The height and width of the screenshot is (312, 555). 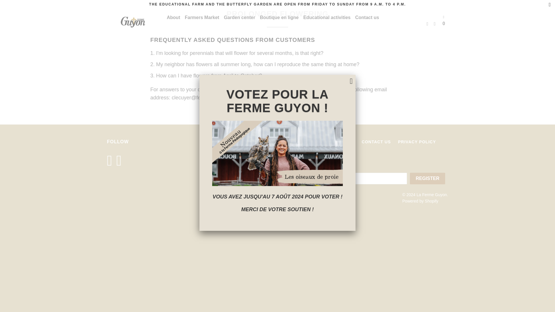 I want to click on About, so click(x=173, y=17).